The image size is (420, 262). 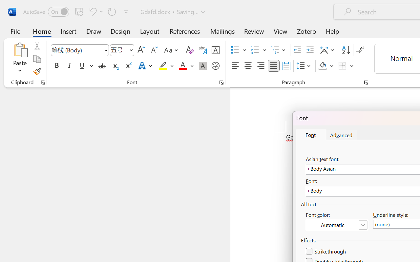 What do you see at coordinates (43, 83) in the screenshot?
I see `Office Clipboard...` at bounding box center [43, 83].